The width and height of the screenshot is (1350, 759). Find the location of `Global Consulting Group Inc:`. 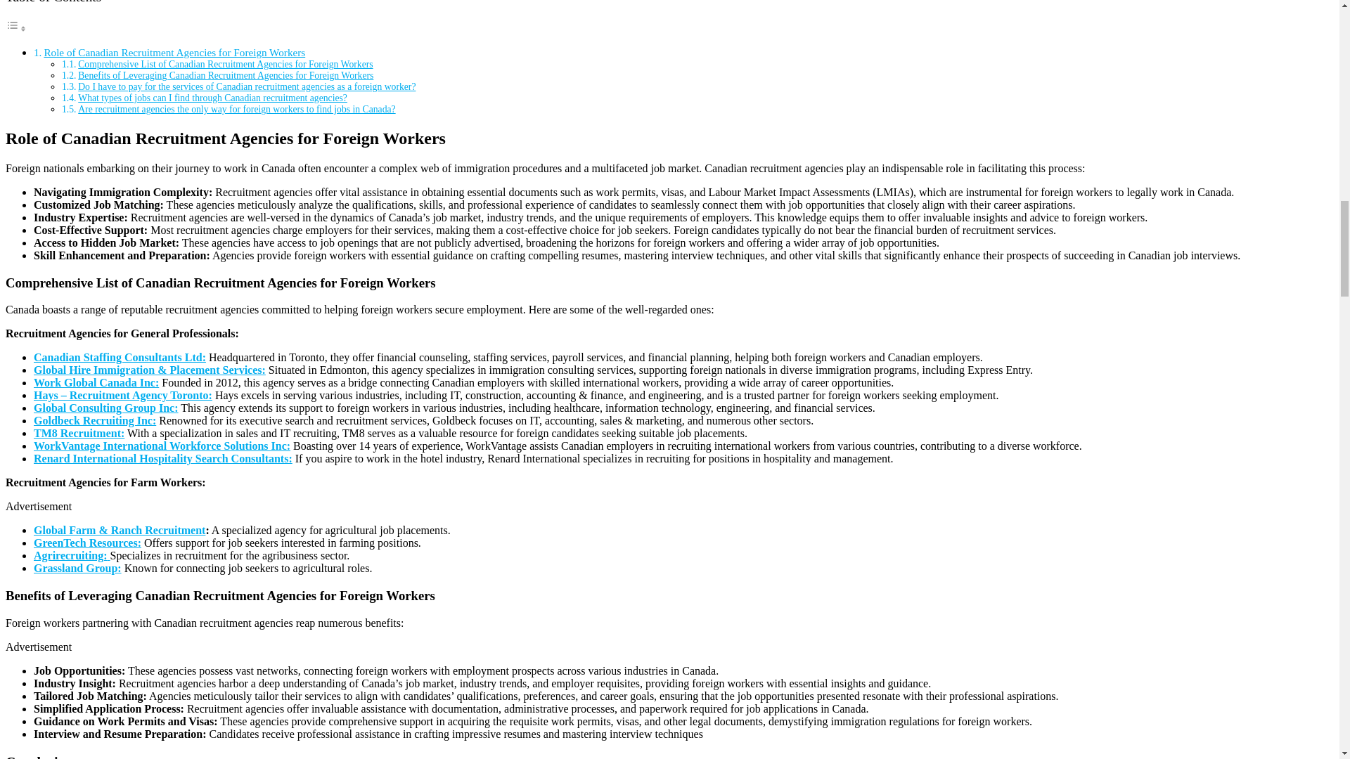

Global Consulting Group Inc: is located at coordinates (105, 408).